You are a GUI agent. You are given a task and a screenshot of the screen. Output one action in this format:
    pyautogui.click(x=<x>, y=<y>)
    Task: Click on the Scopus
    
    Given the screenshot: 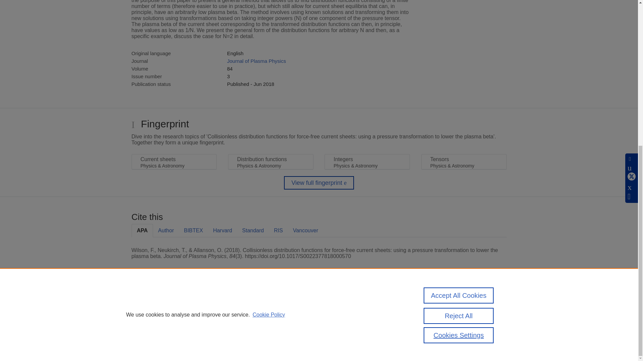 What is the action you would take?
    pyautogui.click(x=174, y=303)
    